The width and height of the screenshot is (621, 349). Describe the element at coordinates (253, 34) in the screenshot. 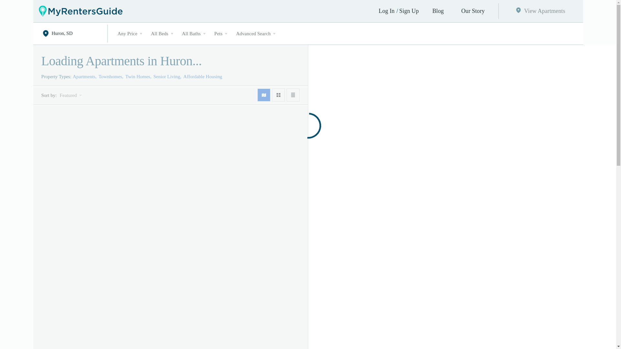

I see `Advanced Search` at that location.